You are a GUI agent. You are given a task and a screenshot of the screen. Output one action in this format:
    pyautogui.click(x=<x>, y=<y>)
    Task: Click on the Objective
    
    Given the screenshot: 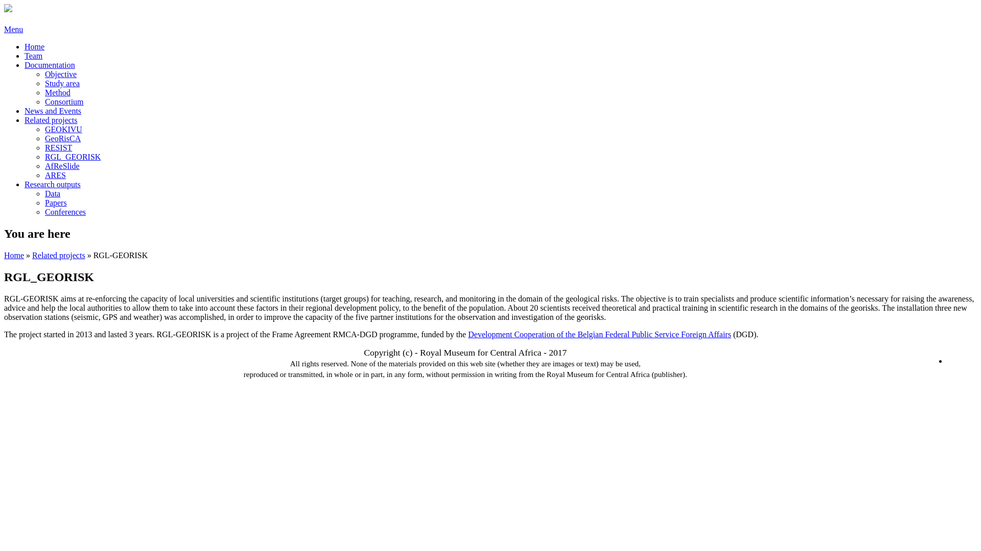 What is the action you would take?
    pyautogui.click(x=61, y=74)
    